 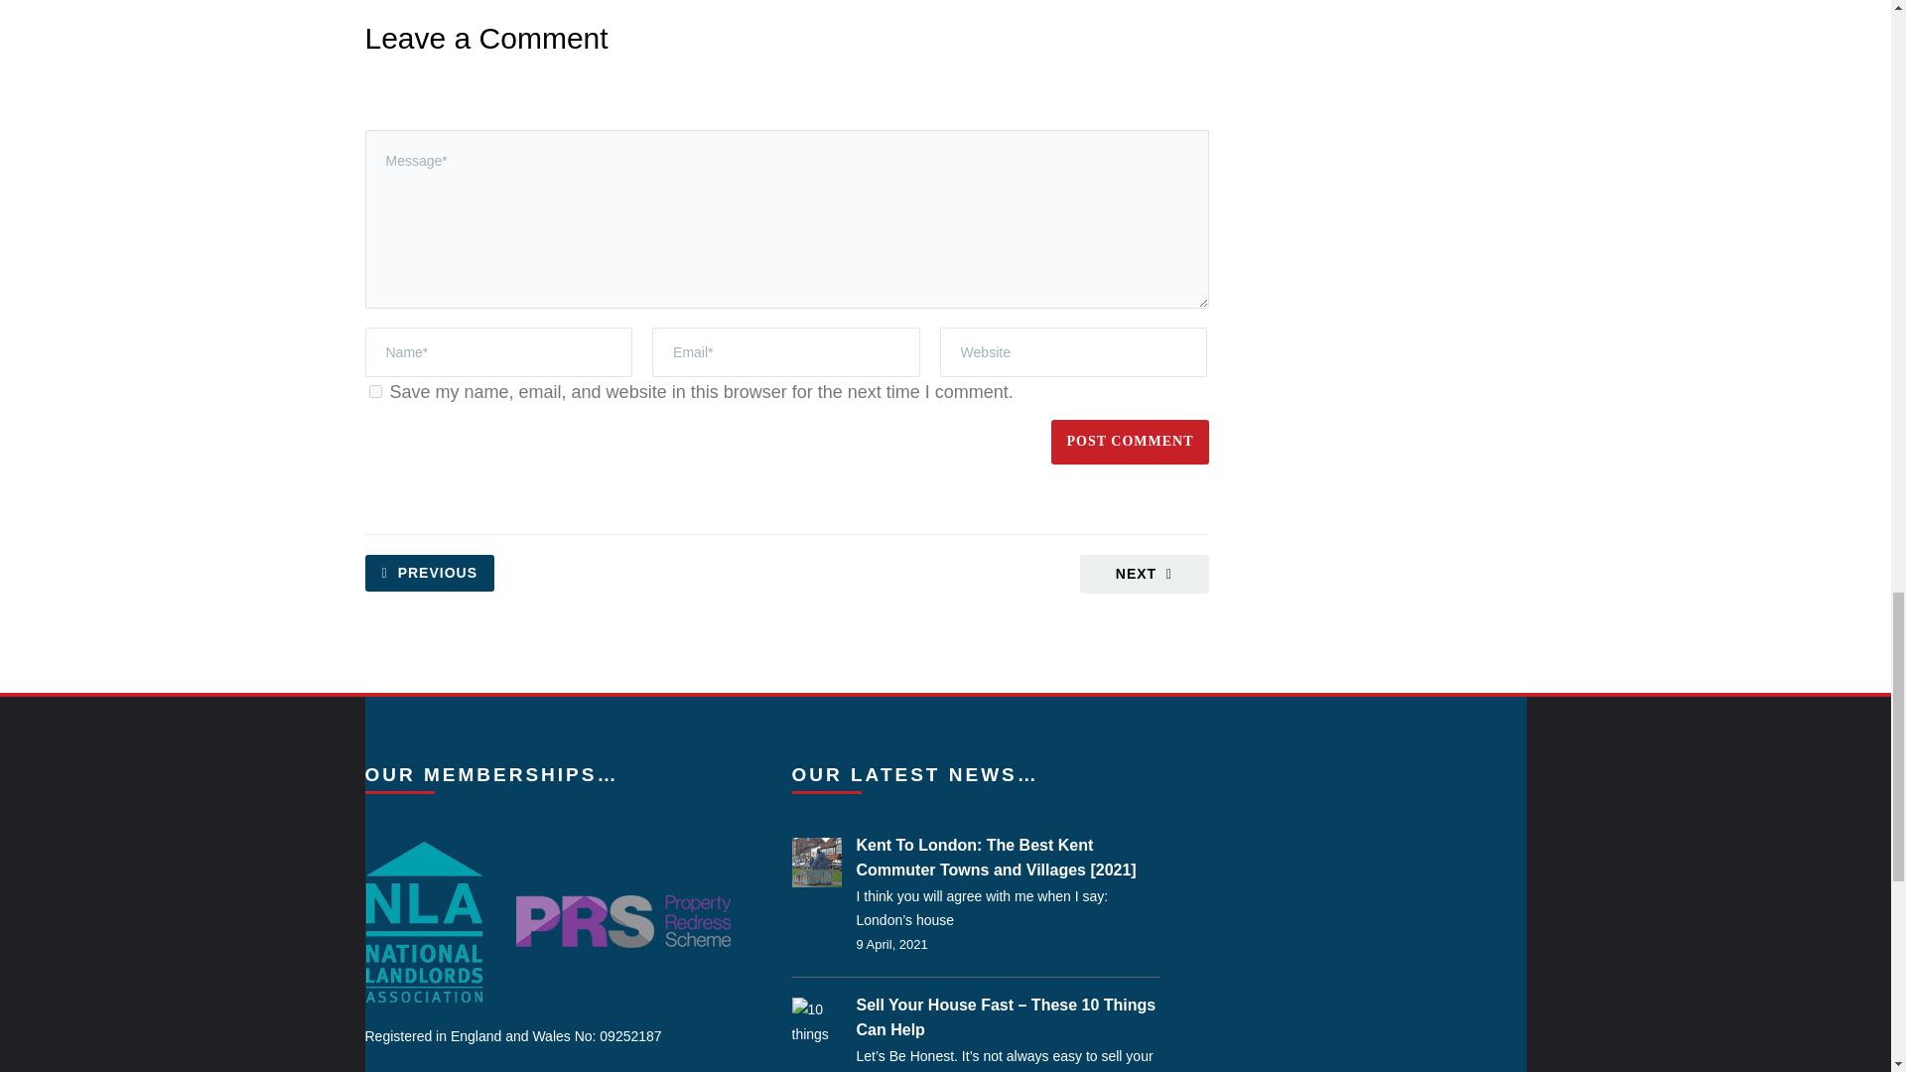 What do you see at coordinates (375, 391) in the screenshot?
I see `yes` at bounding box center [375, 391].